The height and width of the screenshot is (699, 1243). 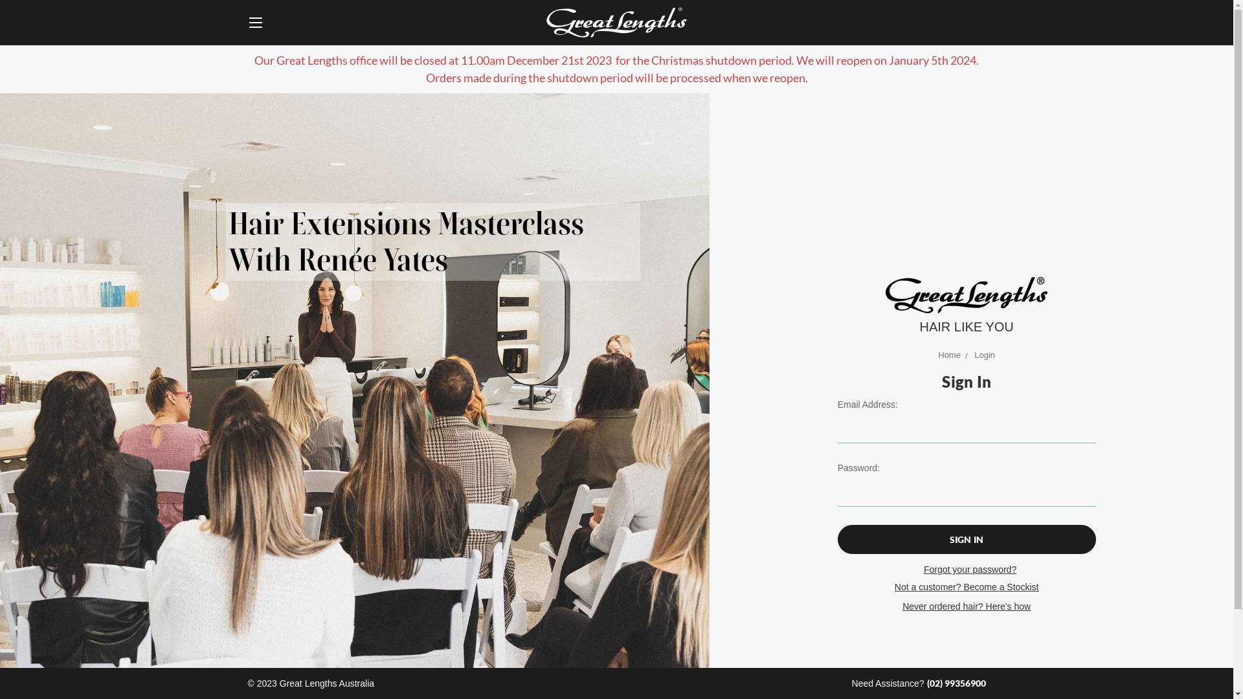 What do you see at coordinates (957, 683) in the screenshot?
I see `(02) 99356900` at bounding box center [957, 683].